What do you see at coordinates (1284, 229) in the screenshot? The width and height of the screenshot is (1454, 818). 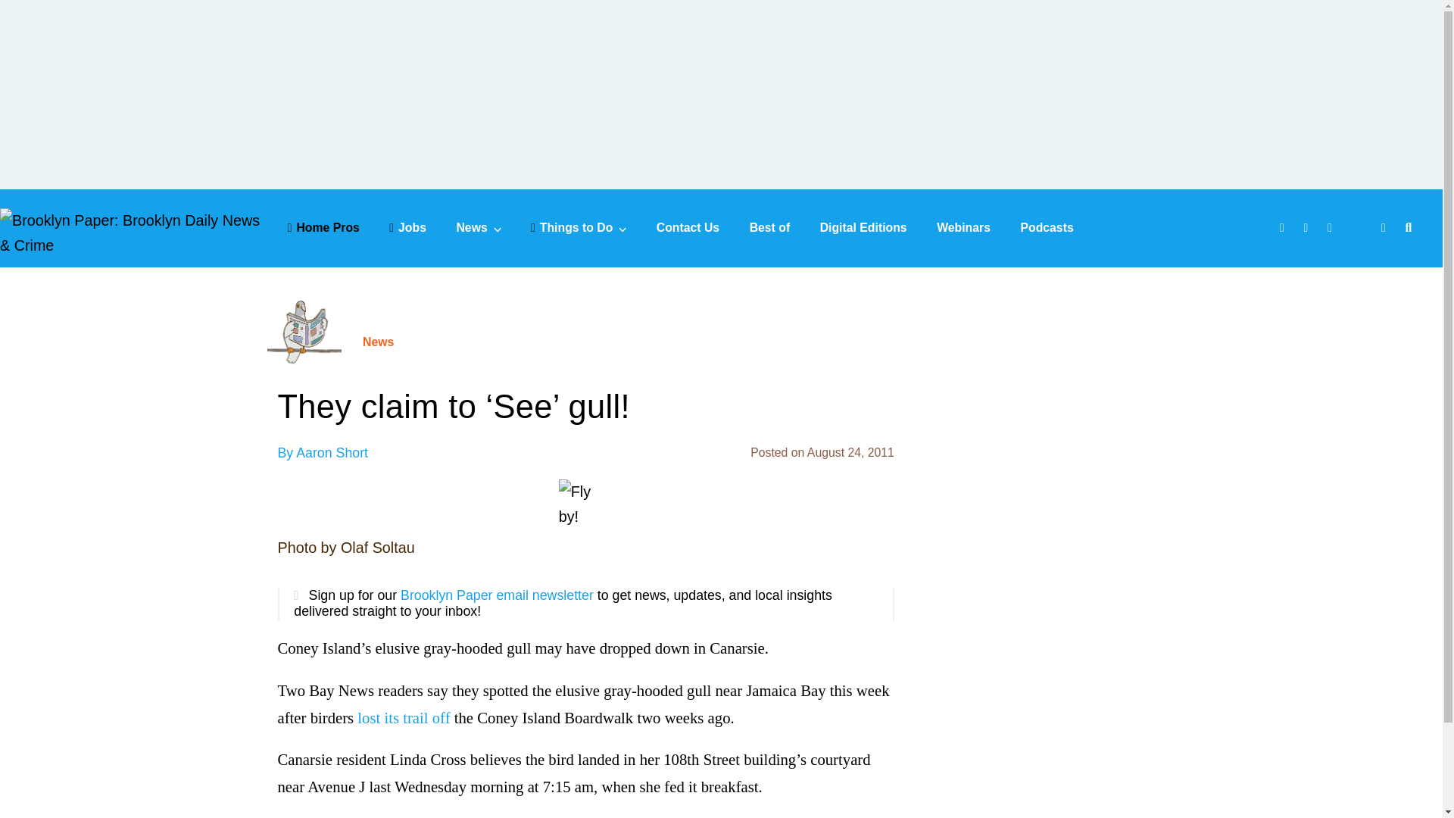 I see `Facebook` at bounding box center [1284, 229].